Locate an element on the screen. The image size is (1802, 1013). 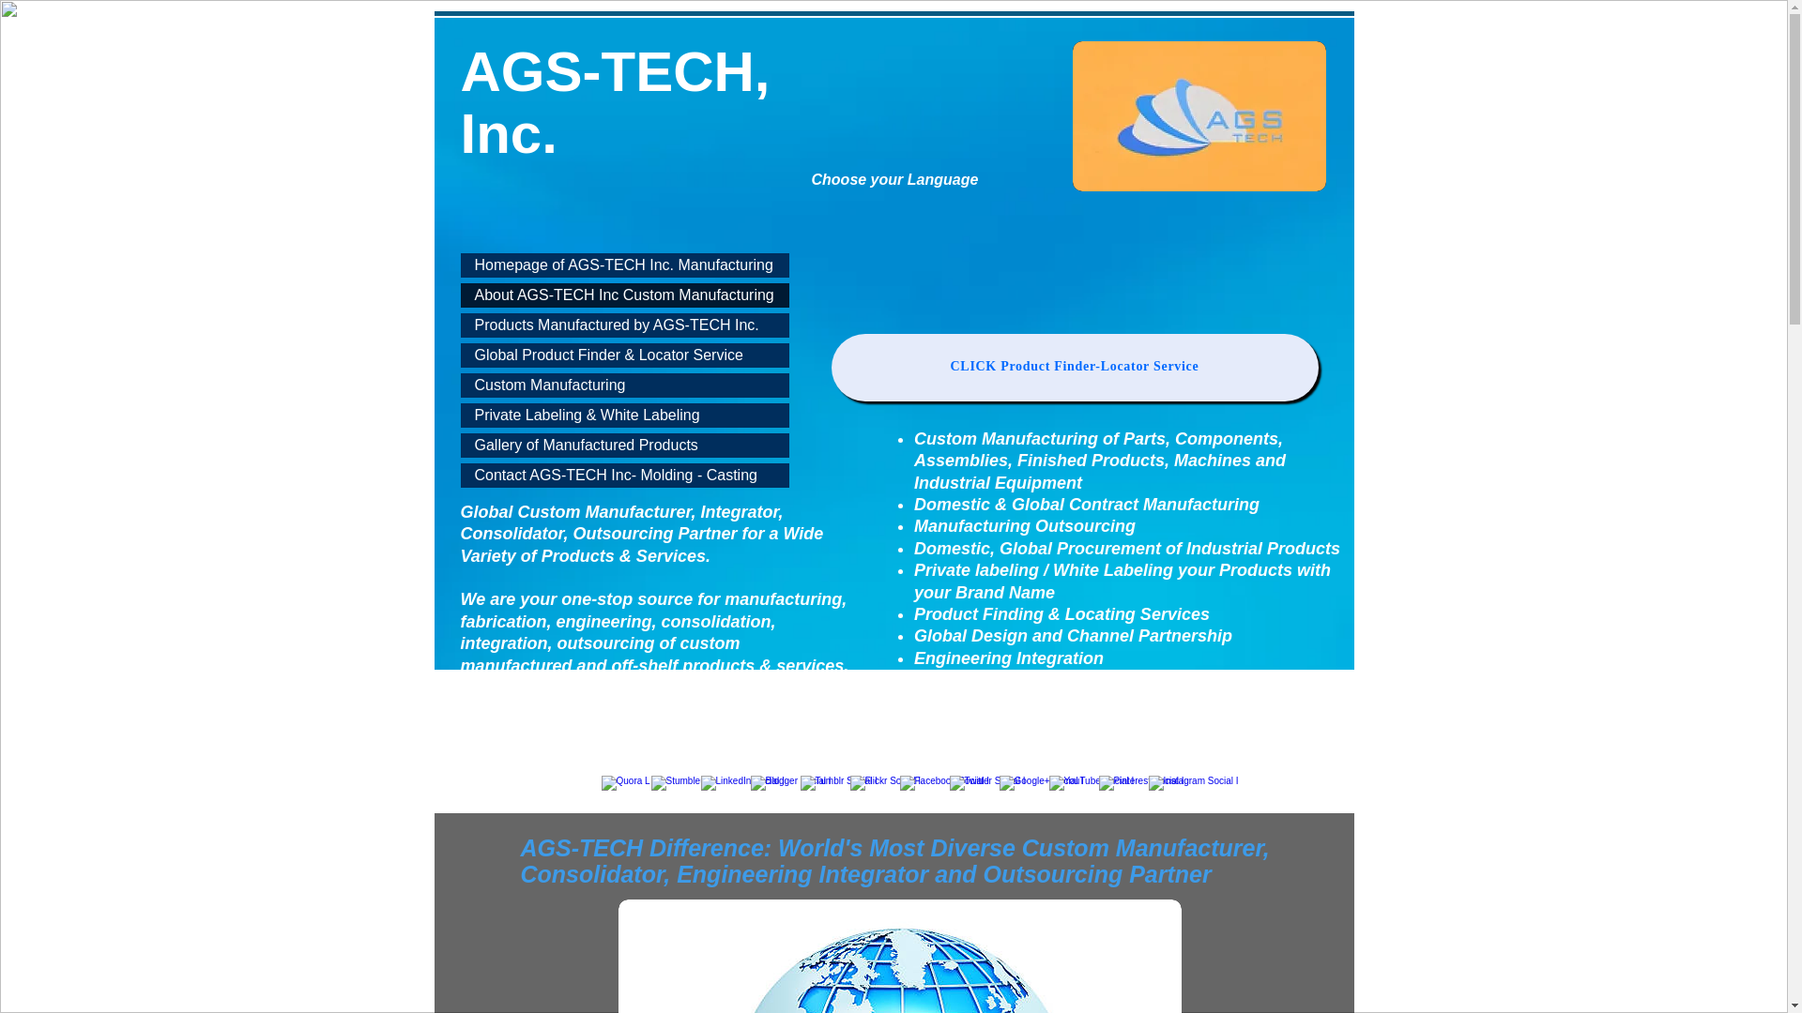
AGS-TECH Logo is located at coordinates (1198, 116).